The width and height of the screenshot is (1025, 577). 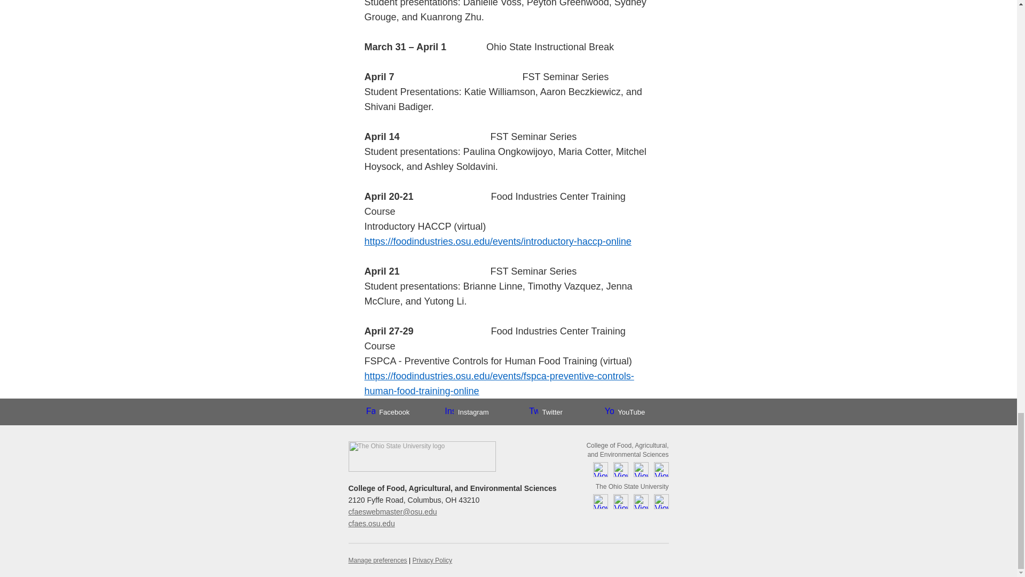 What do you see at coordinates (467, 411) in the screenshot?
I see `Instagram` at bounding box center [467, 411].